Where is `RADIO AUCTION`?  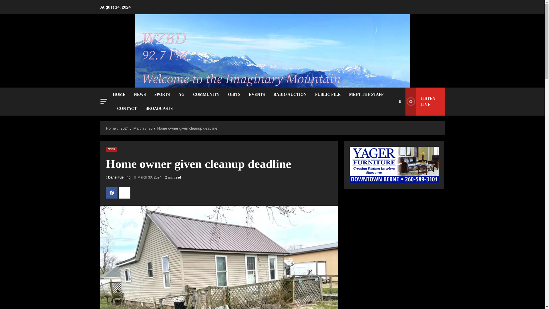 RADIO AUCTION is located at coordinates (290, 94).